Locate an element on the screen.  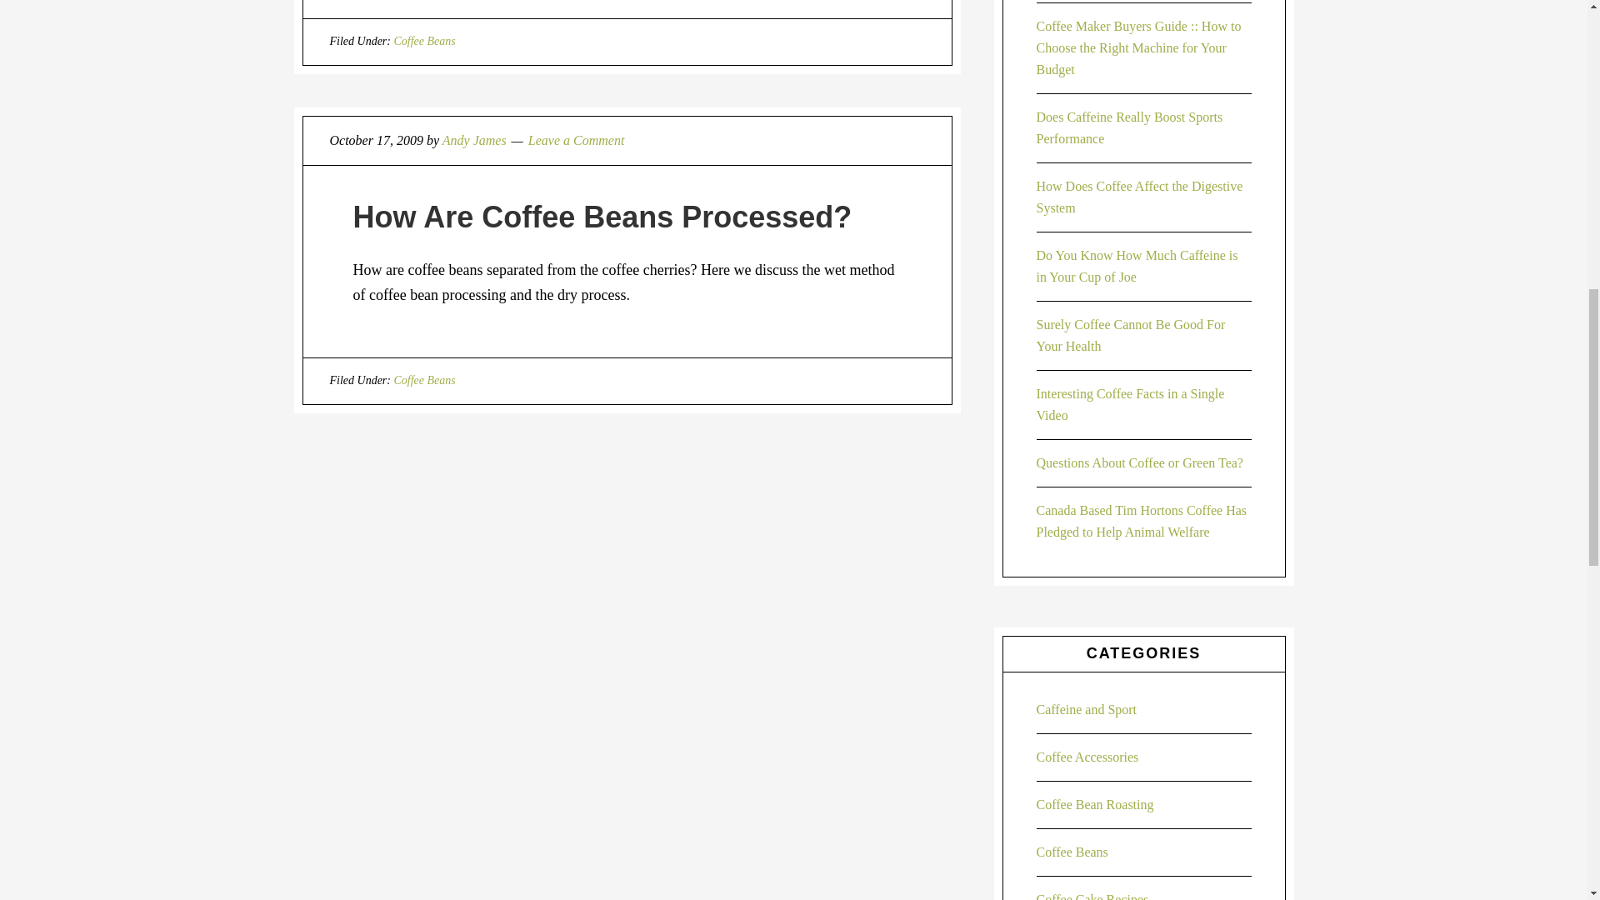
Surely Coffee Cannot Be Good For Your Health is located at coordinates (1131, 335).